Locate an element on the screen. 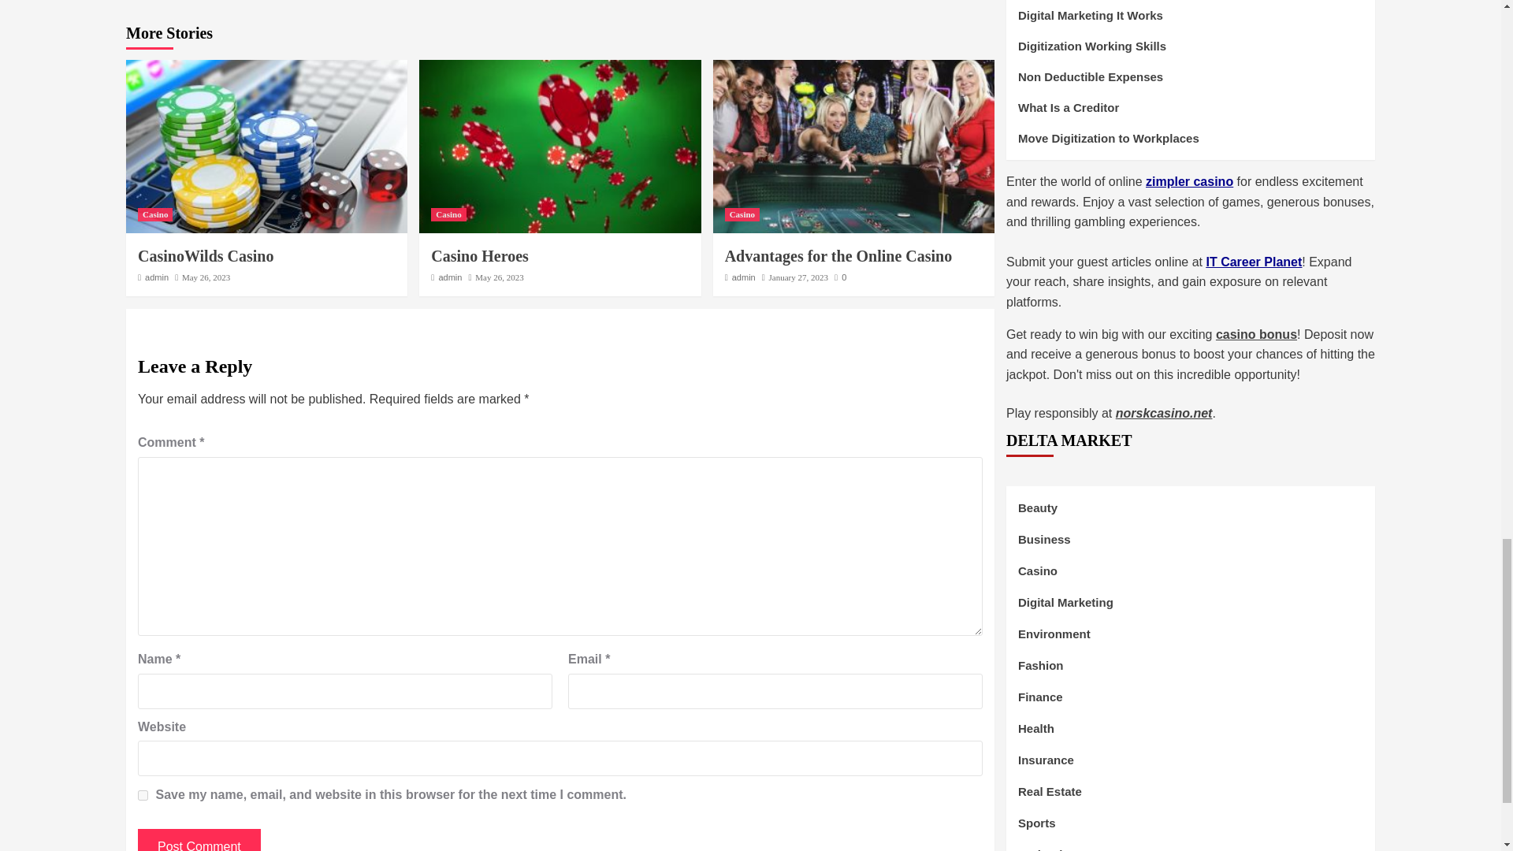 The height and width of the screenshot is (851, 1513). Casino is located at coordinates (448, 214).